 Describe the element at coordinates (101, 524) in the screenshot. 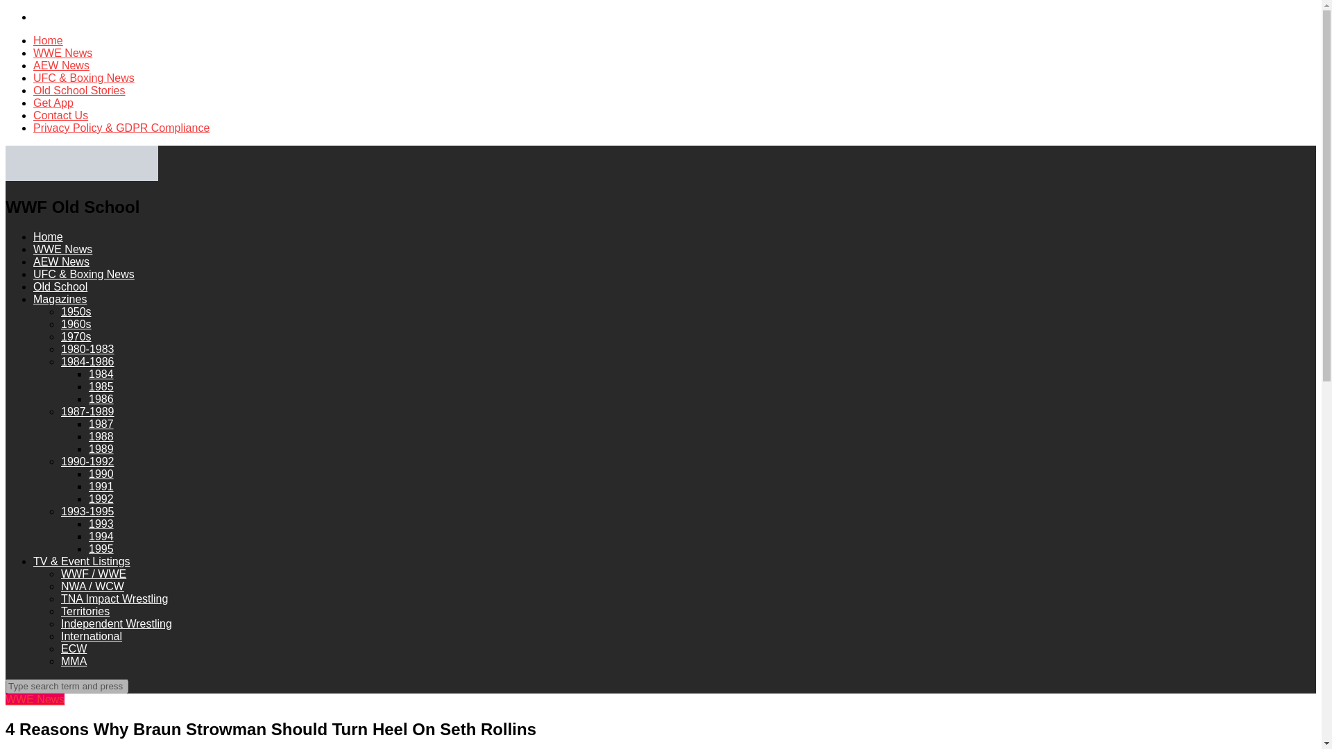

I see `1993` at that location.